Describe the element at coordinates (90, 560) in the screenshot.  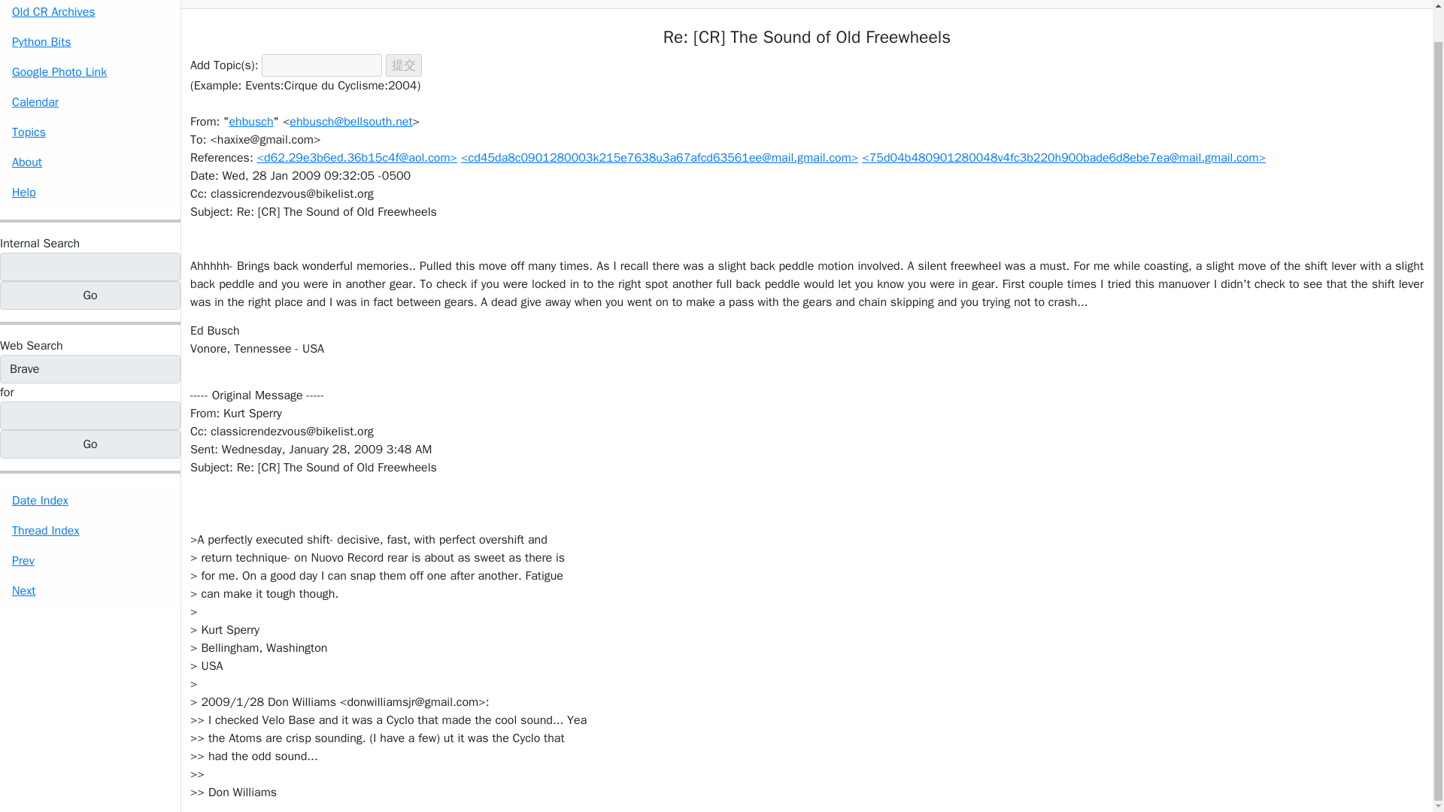
I see `Prev` at that location.